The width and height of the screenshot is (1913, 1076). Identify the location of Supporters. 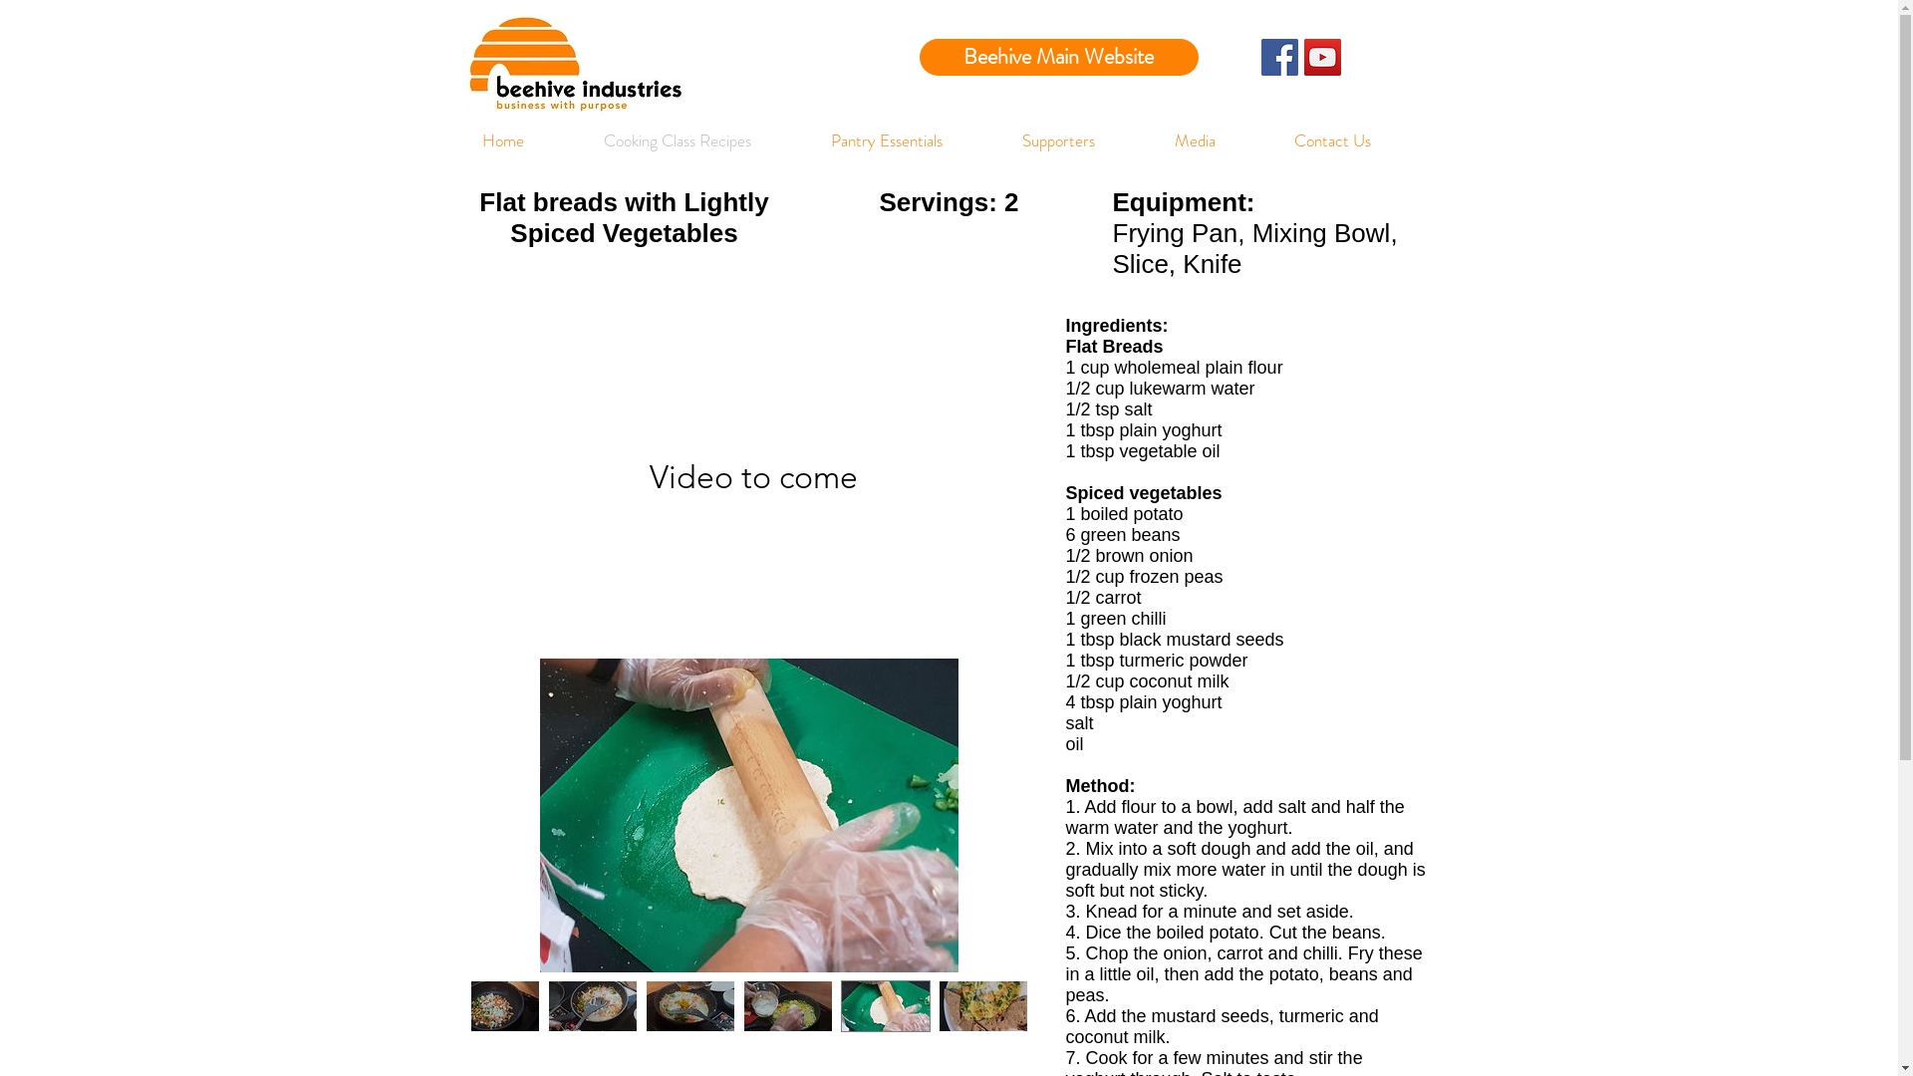
(1082, 141).